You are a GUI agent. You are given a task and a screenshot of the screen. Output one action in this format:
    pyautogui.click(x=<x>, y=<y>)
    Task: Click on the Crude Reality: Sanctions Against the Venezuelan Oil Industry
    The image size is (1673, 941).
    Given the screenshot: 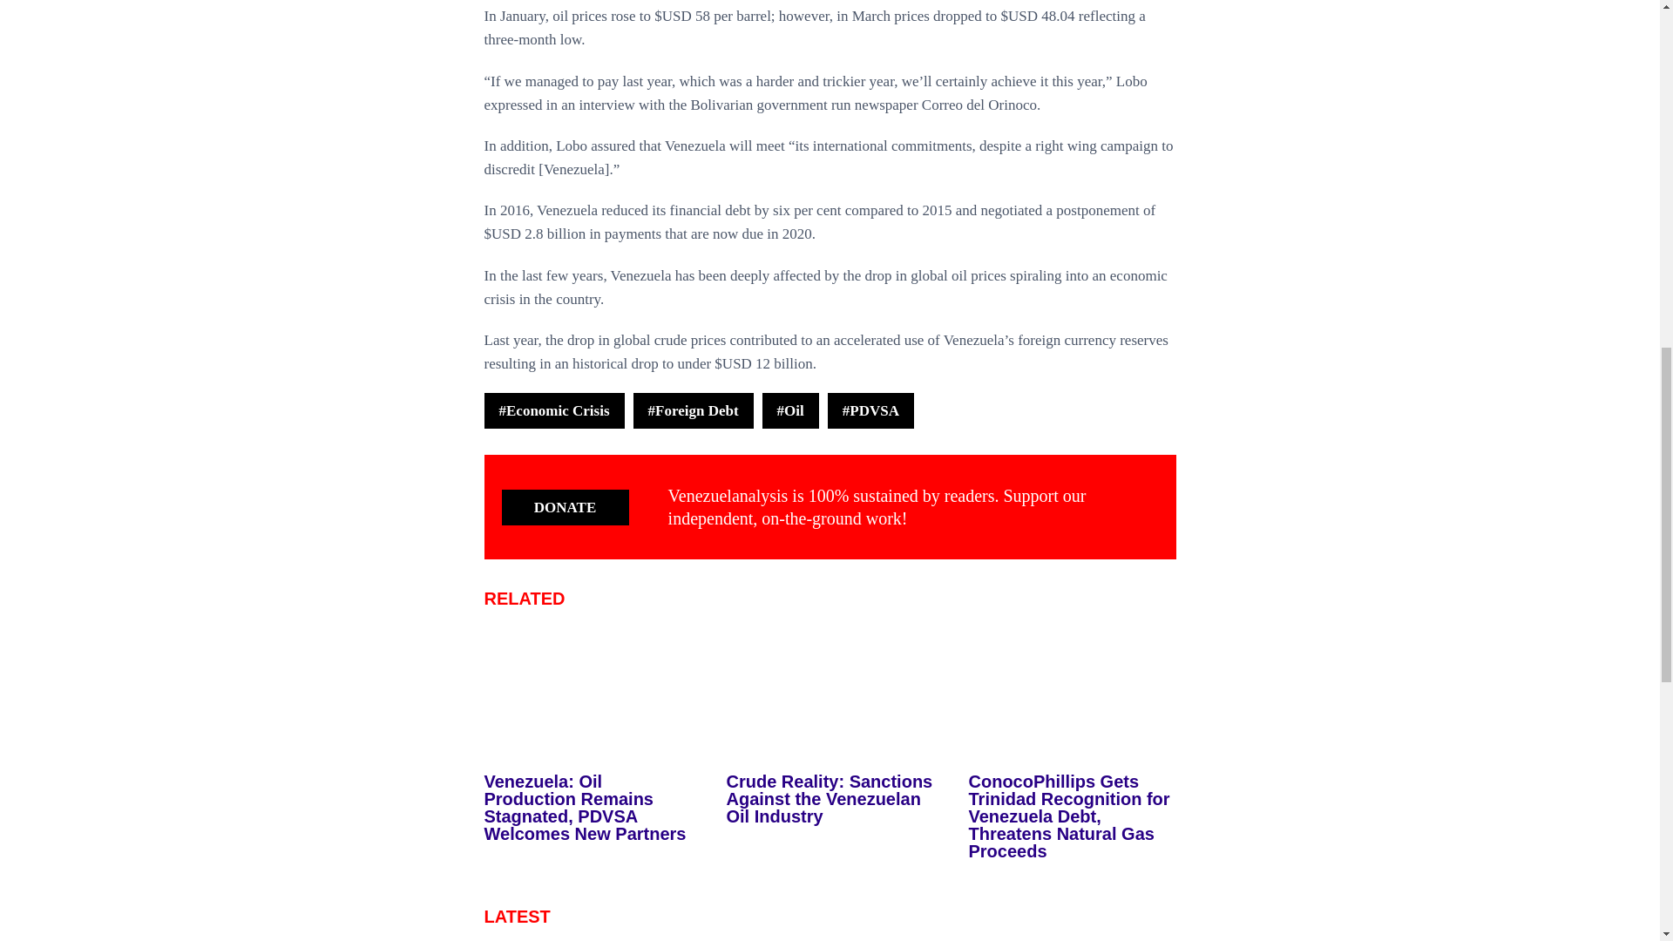 What is the action you would take?
    pyautogui.click(x=830, y=701)
    